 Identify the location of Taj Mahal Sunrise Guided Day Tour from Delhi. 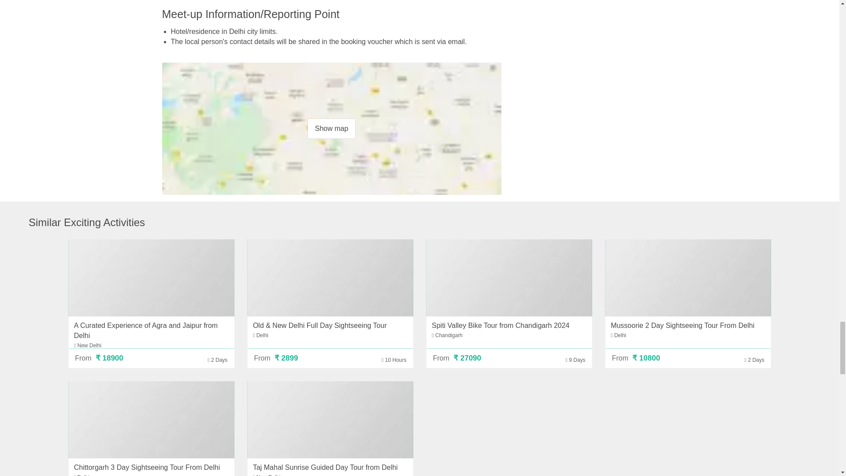
(325, 467).